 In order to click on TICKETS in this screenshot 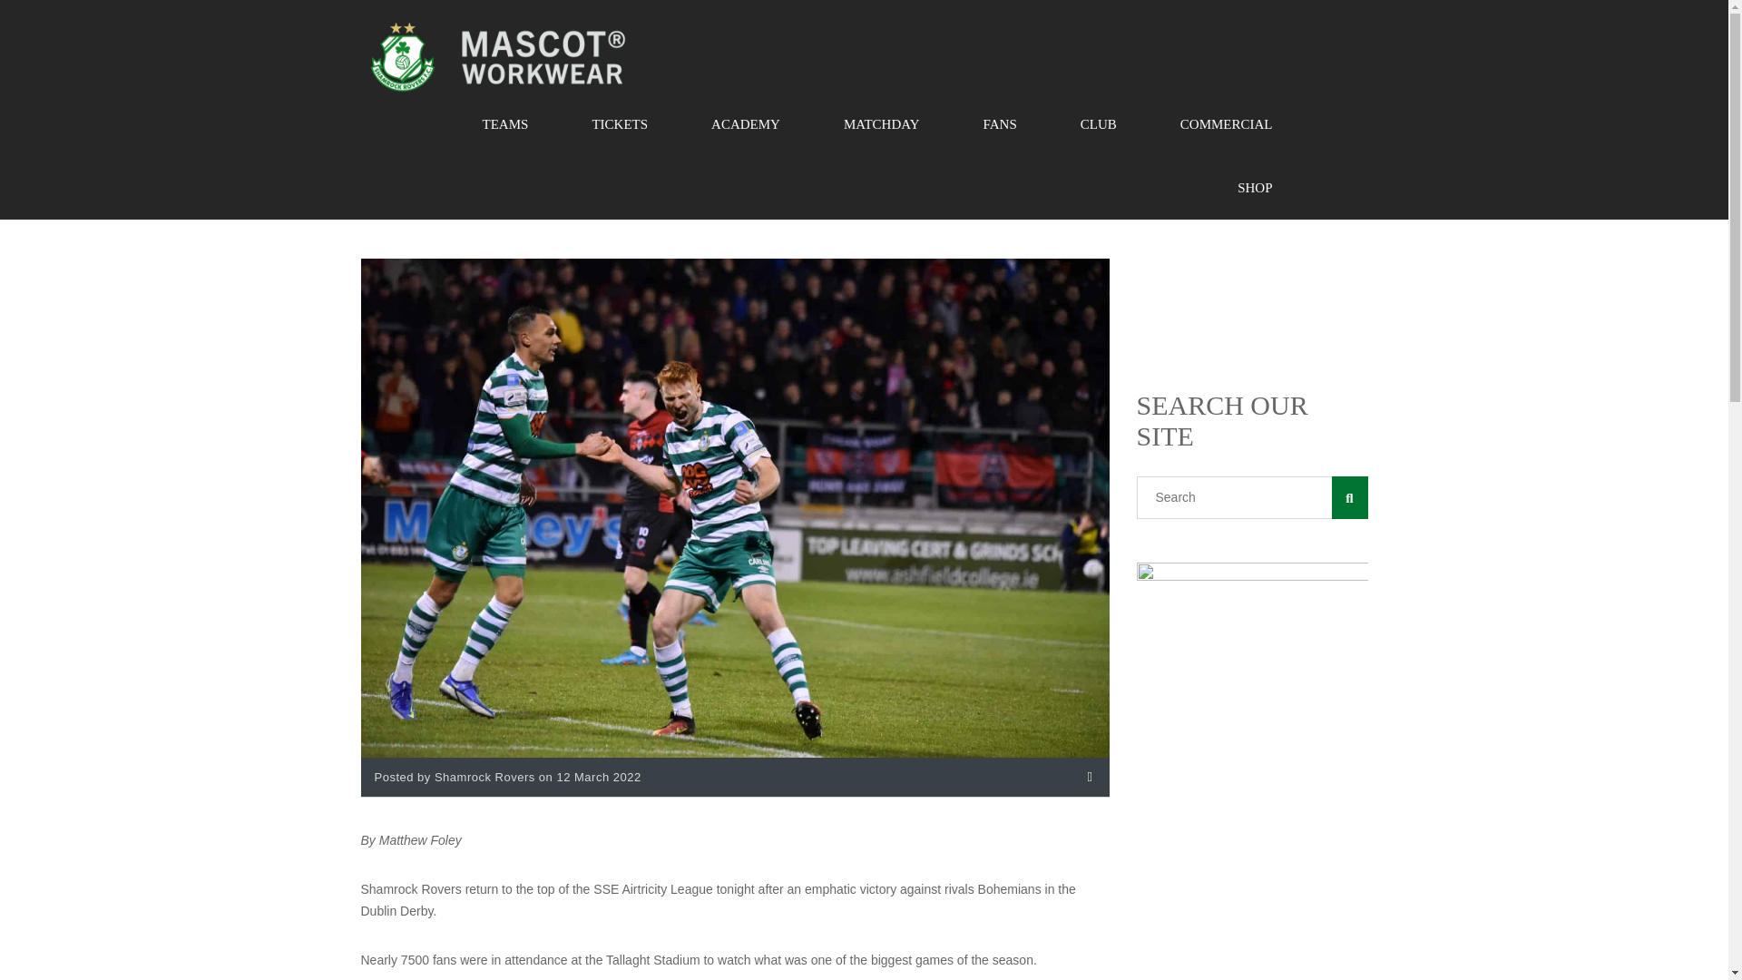, I will do `click(619, 123)`.